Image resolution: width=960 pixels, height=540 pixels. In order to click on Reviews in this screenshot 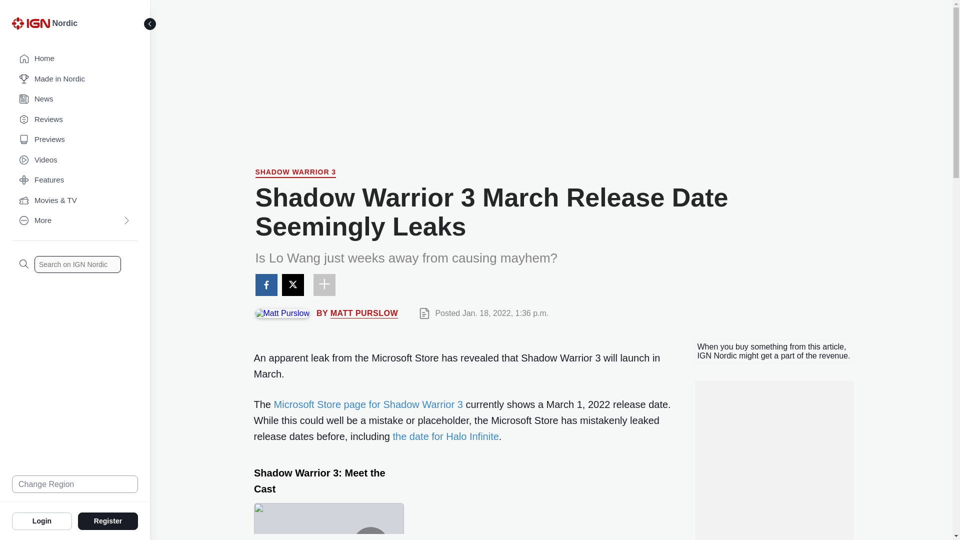, I will do `click(75, 120)`.